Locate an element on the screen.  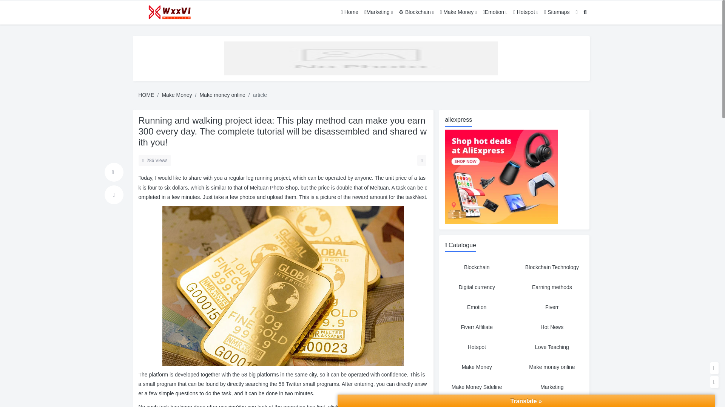
Emotion is located at coordinates (477, 307).